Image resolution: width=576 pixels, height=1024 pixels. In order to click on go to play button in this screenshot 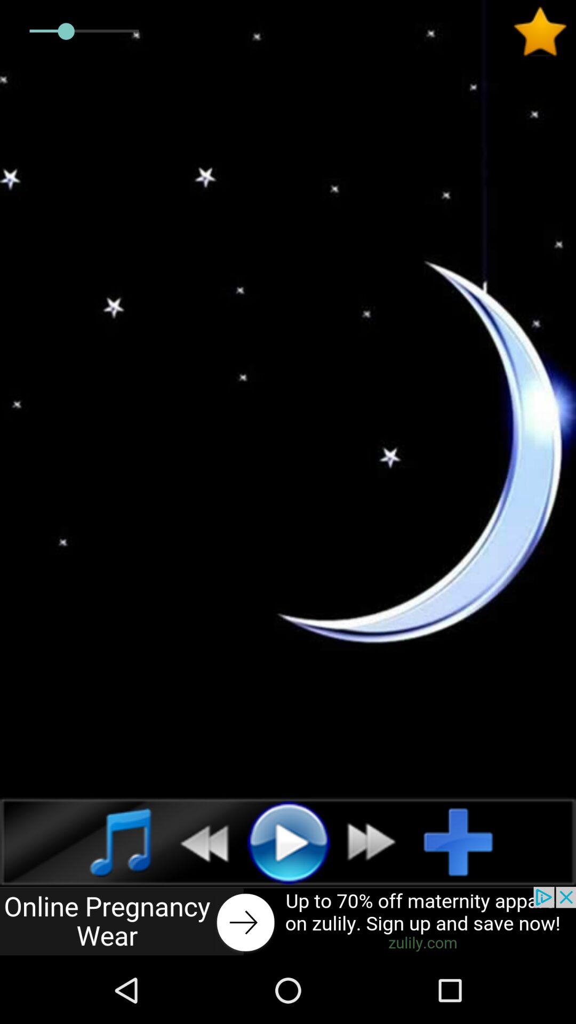, I will do `click(288, 842)`.